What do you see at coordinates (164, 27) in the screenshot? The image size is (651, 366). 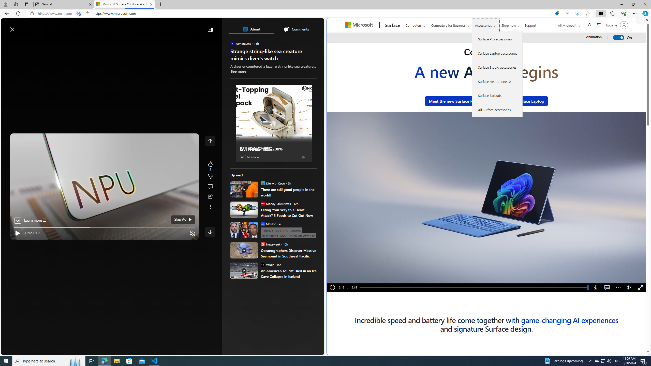 I see `Enter your search term` at bounding box center [164, 27].